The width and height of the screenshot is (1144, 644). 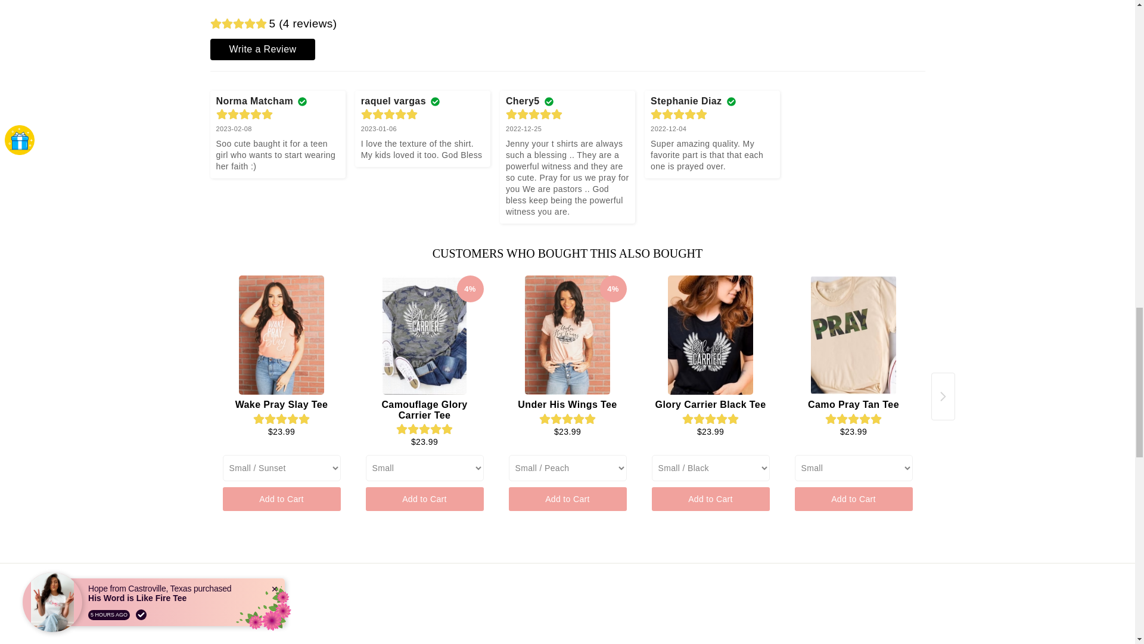 What do you see at coordinates (282, 335) in the screenshot?
I see `Wake Pray Slay Tee` at bounding box center [282, 335].